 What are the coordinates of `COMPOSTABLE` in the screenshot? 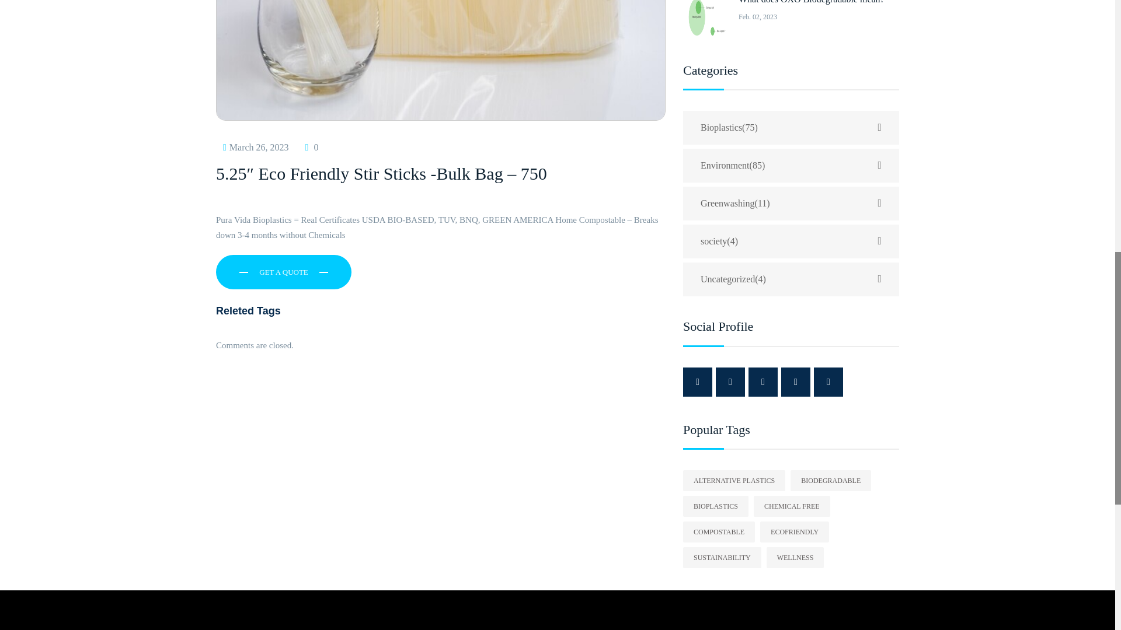 It's located at (718, 532).